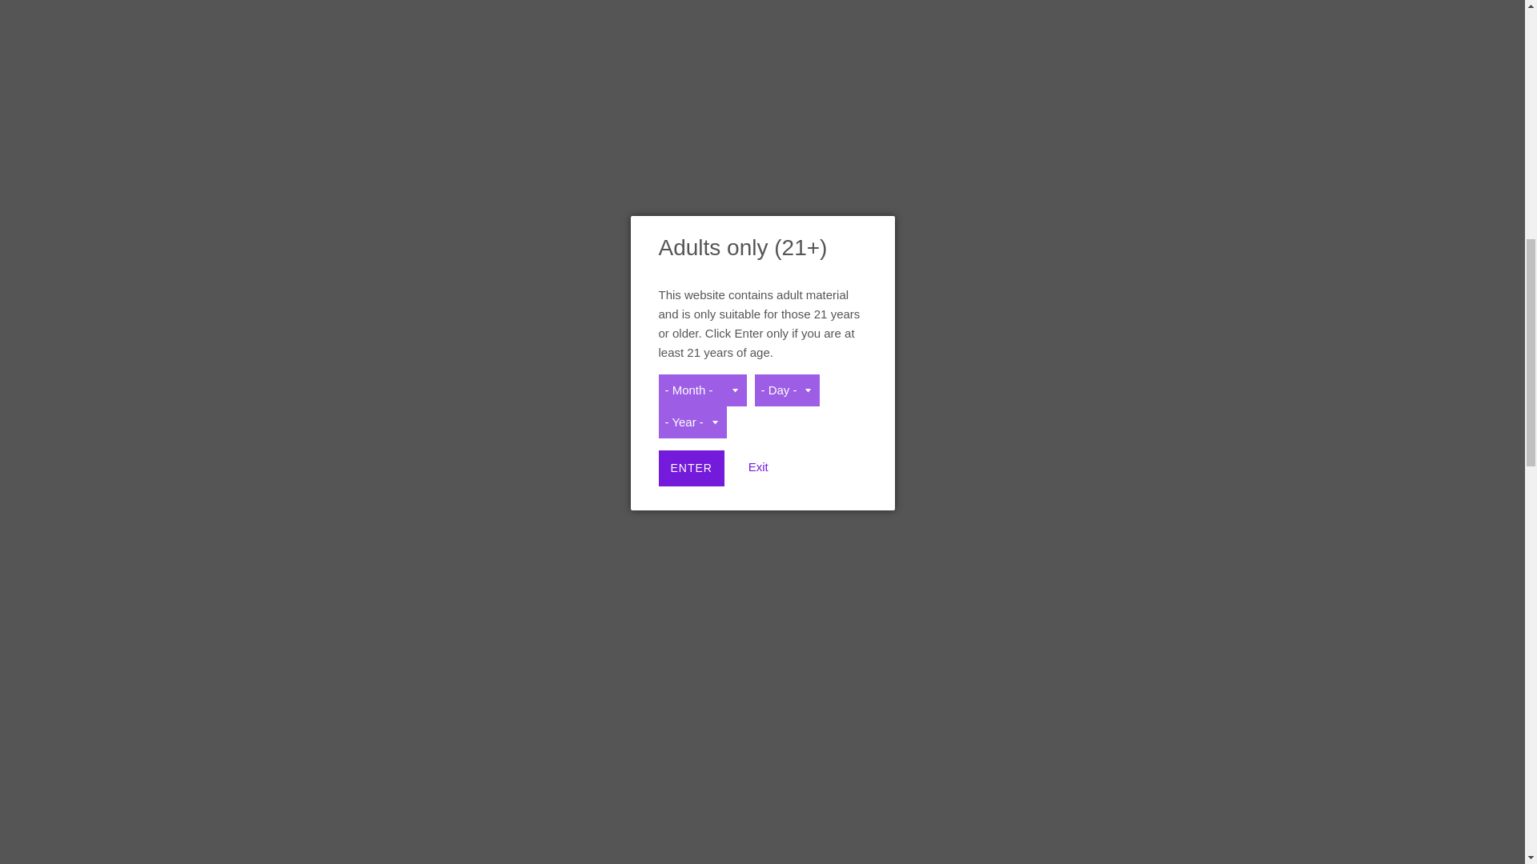 The width and height of the screenshot is (1537, 864). I want to click on DabHali Mini Rugs, so click(362, 11).